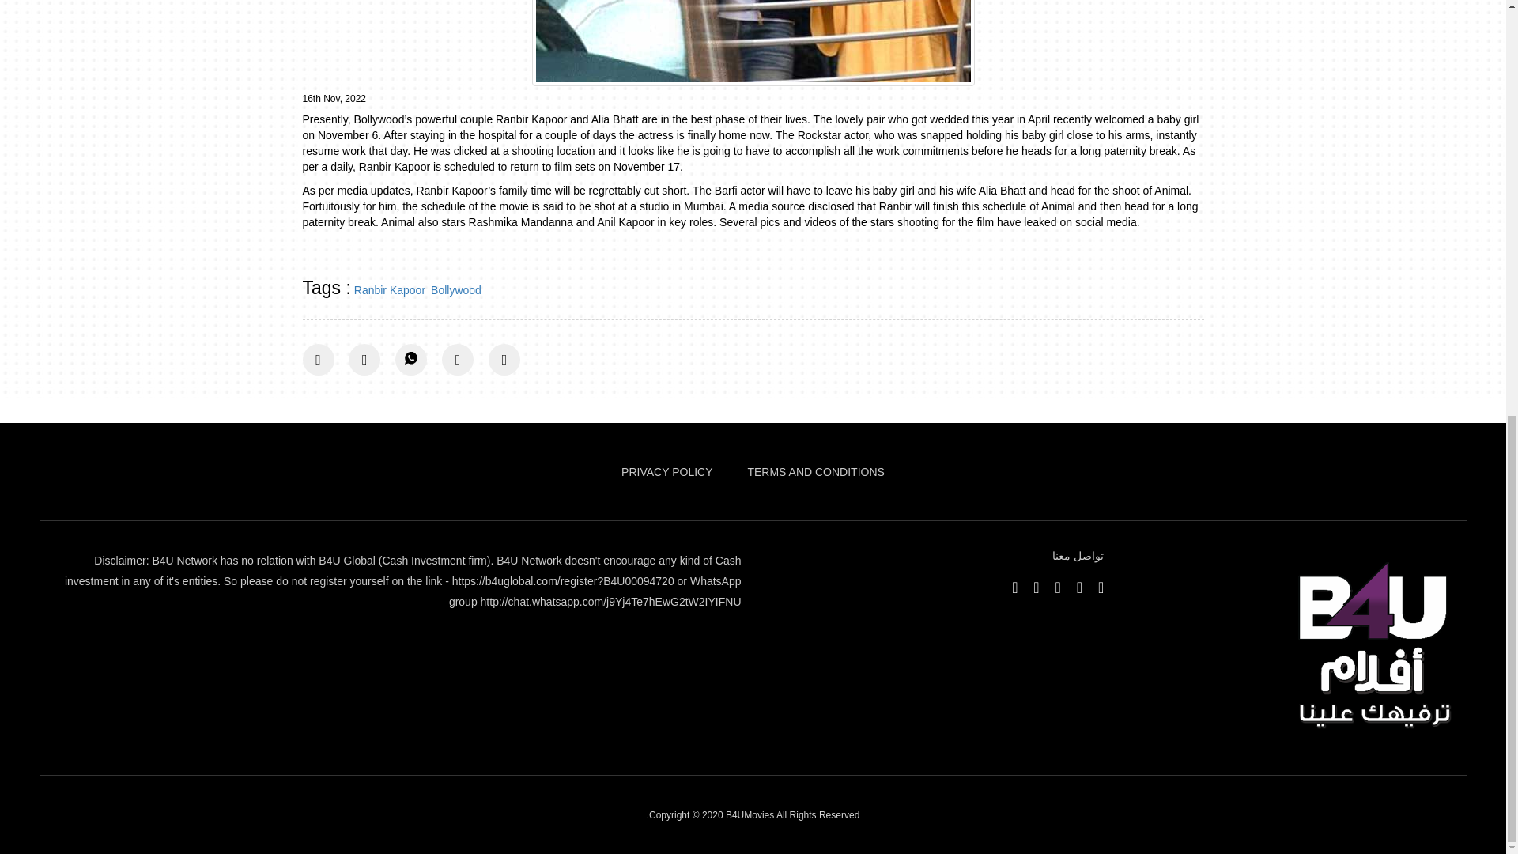  What do you see at coordinates (666, 471) in the screenshot?
I see `PRIVACY POLICY` at bounding box center [666, 471].